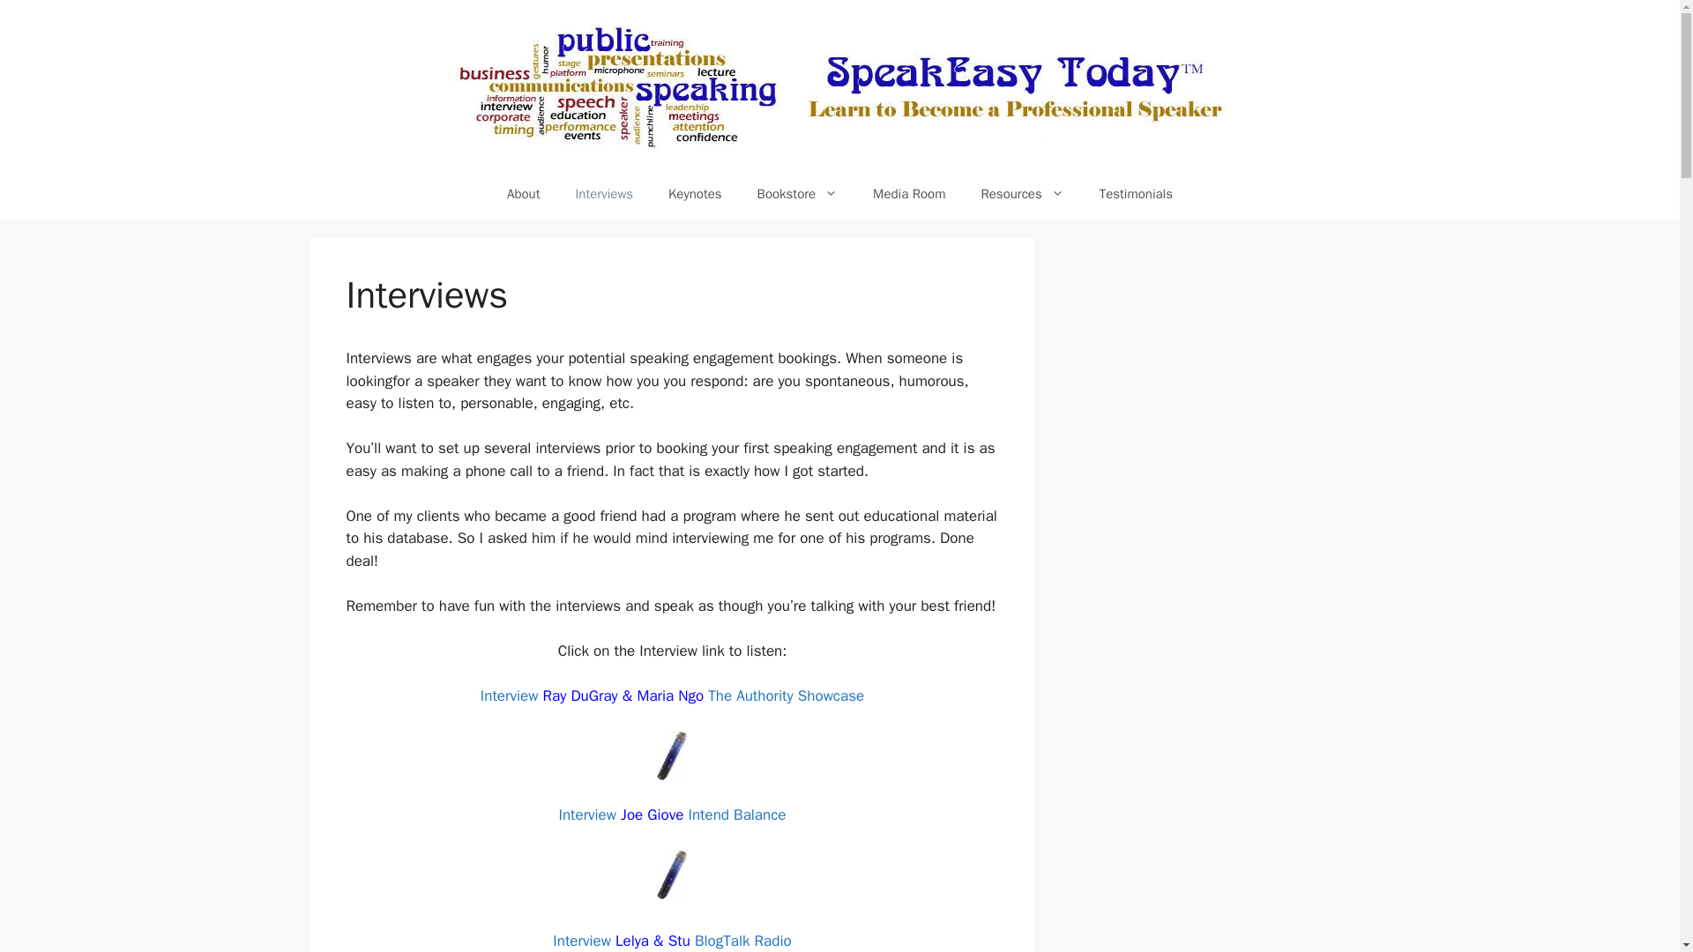  What do you see at coordinates (603, 194) in the screenshot?
I see `Interviews` at bounding box center [603, 194].